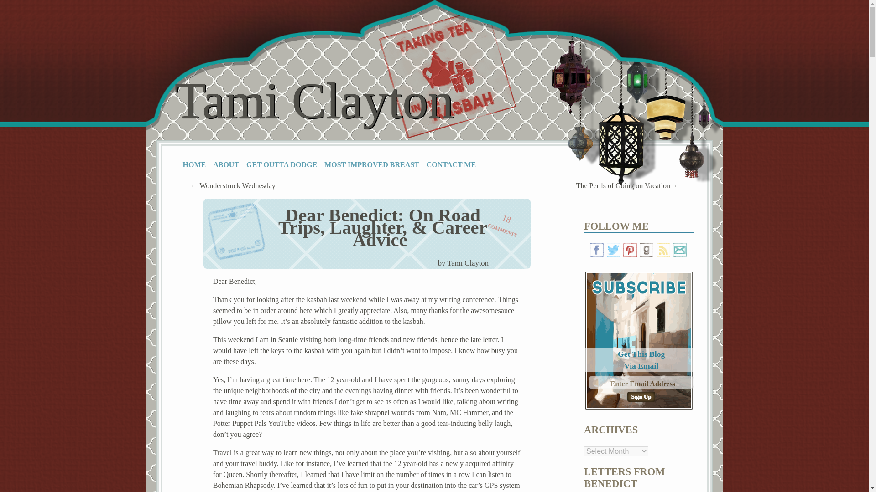  I want to click on GET OUTTA DODGE, so click(282, 165).